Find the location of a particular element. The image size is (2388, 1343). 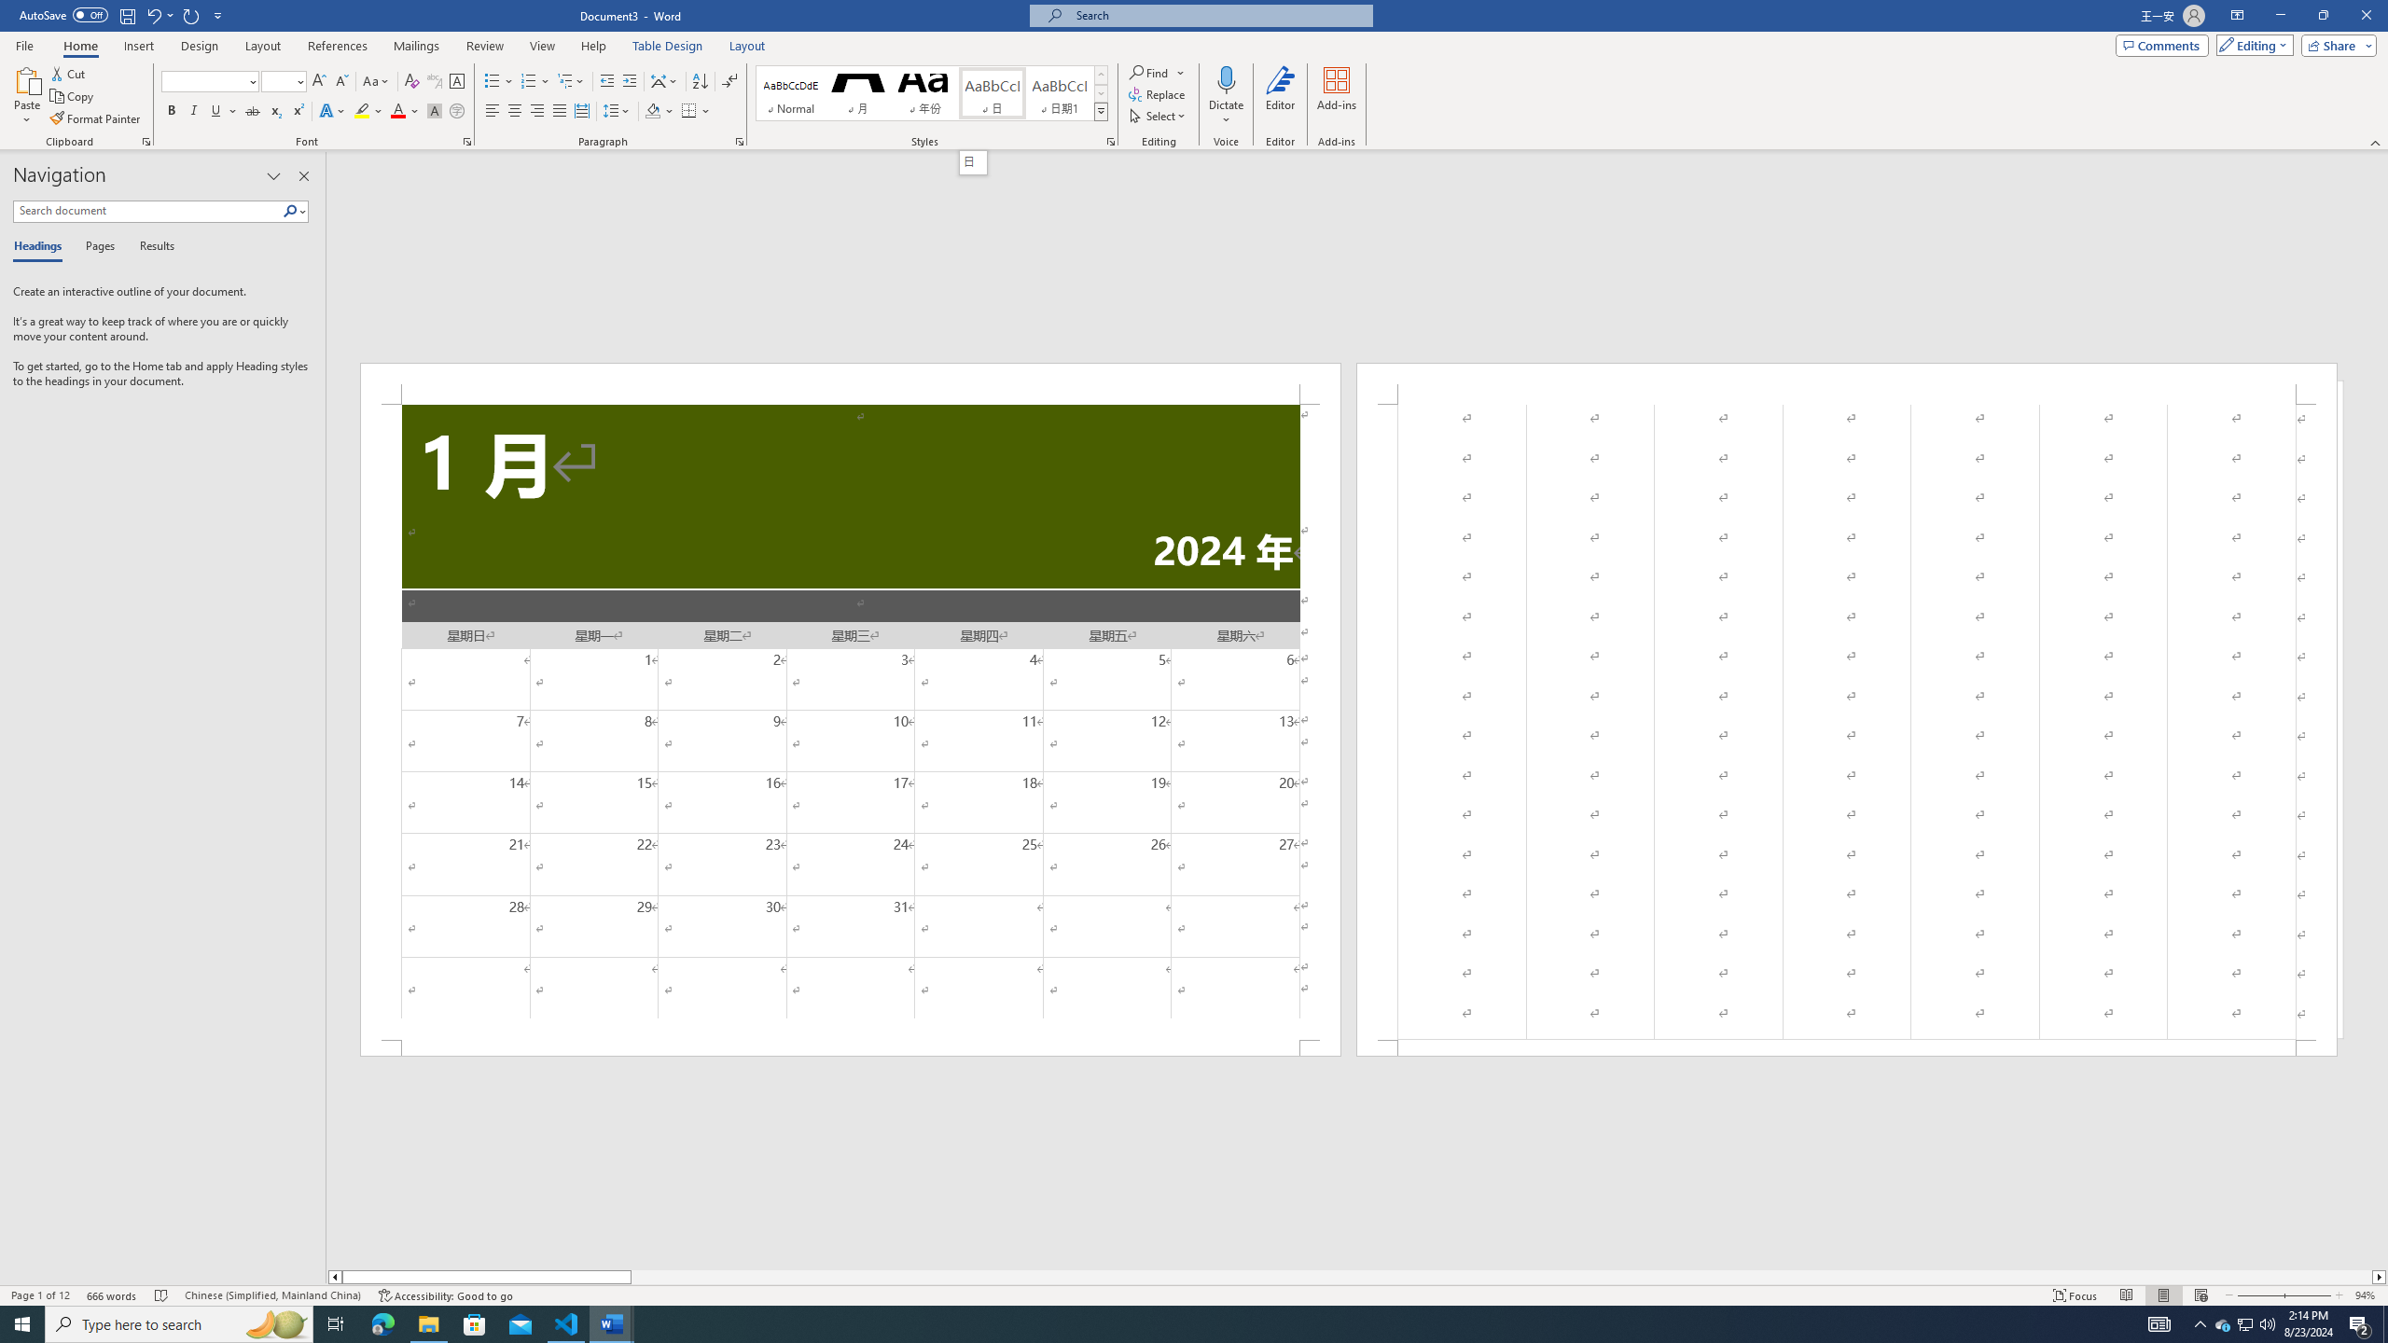

Cut is located at coordinates (69, 73).